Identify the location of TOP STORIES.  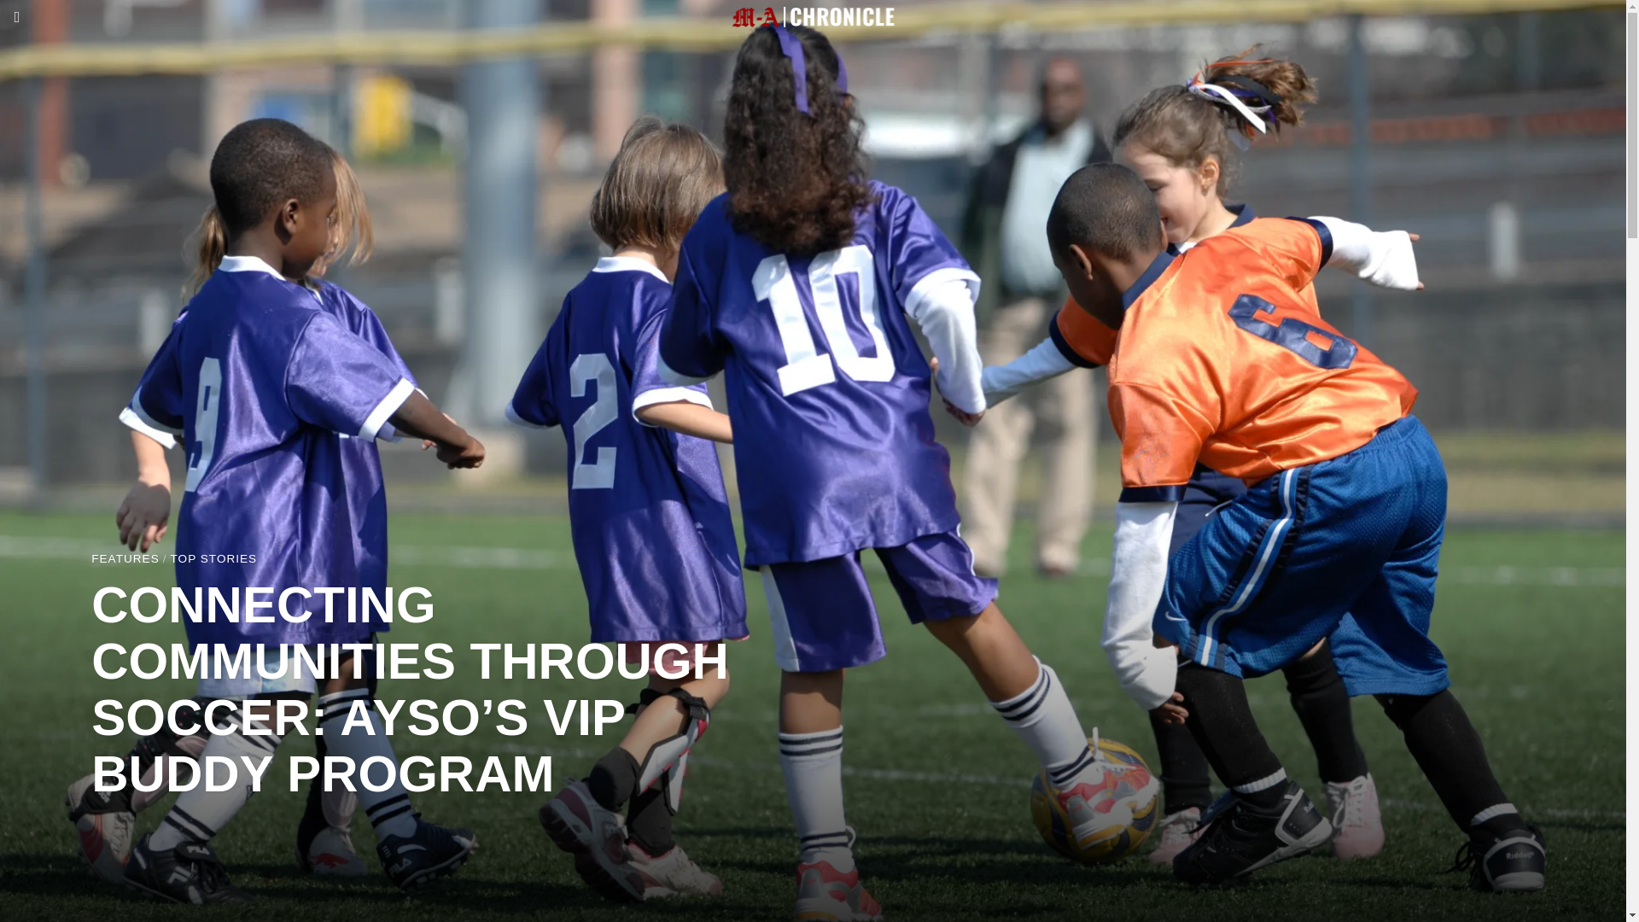
(213, 559).